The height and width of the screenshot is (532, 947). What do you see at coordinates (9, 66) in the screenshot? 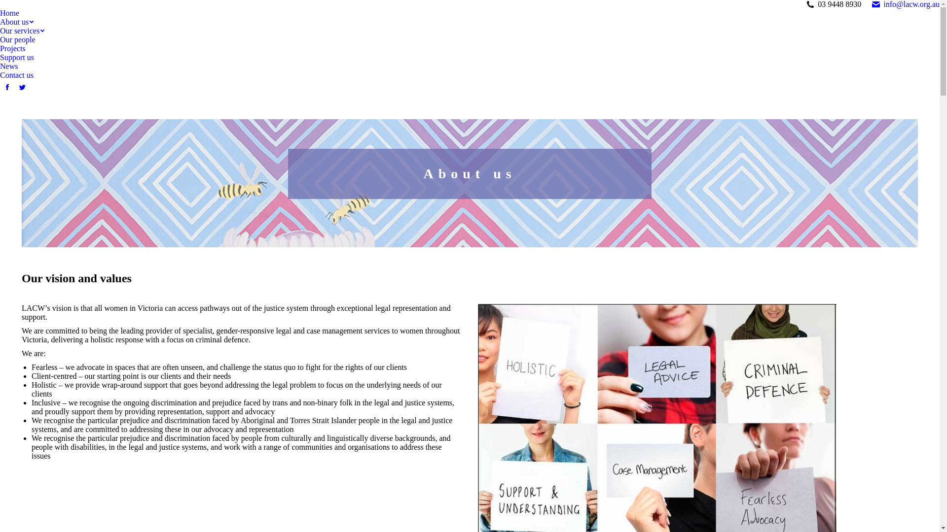
I see `News` at bounding box center [9, 66].